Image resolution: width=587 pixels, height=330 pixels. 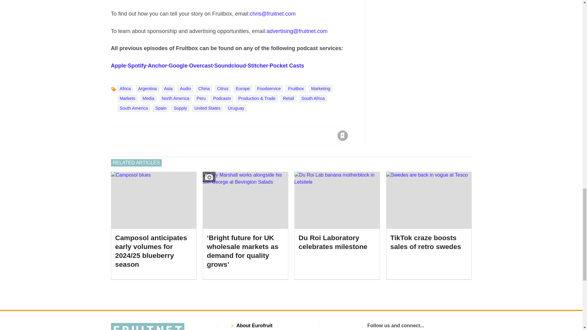 I want to click on Share this on Linked in, so click(x=142, y=136).